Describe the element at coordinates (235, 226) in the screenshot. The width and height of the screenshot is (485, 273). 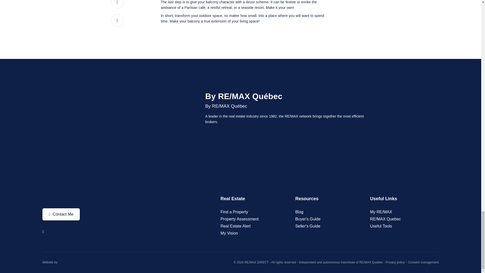
I see `Real Estate Alert` at that location.